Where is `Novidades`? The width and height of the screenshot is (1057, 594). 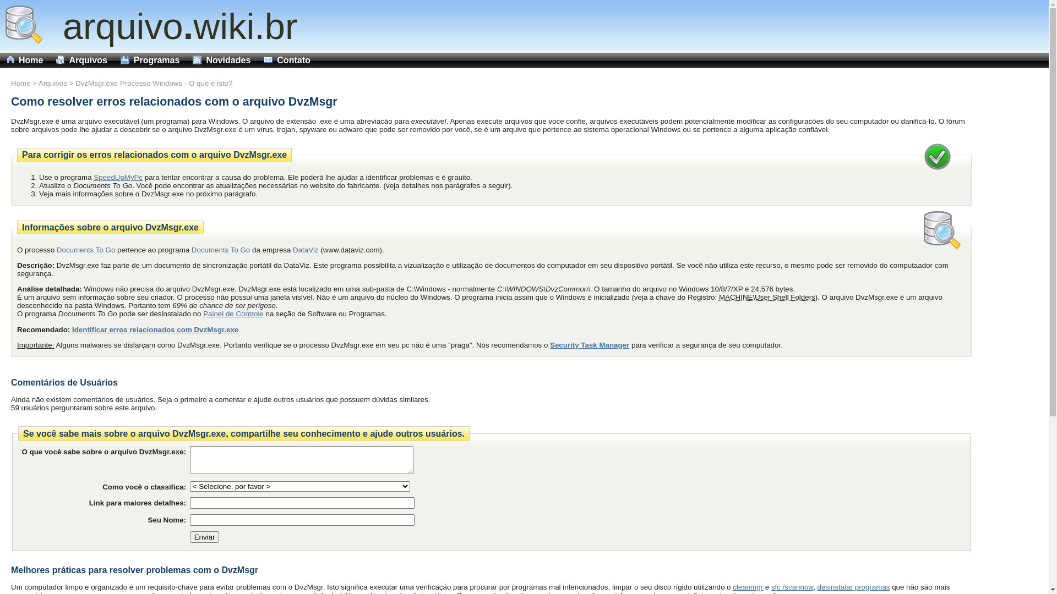 Novidades is located at coordinates (221, 61).